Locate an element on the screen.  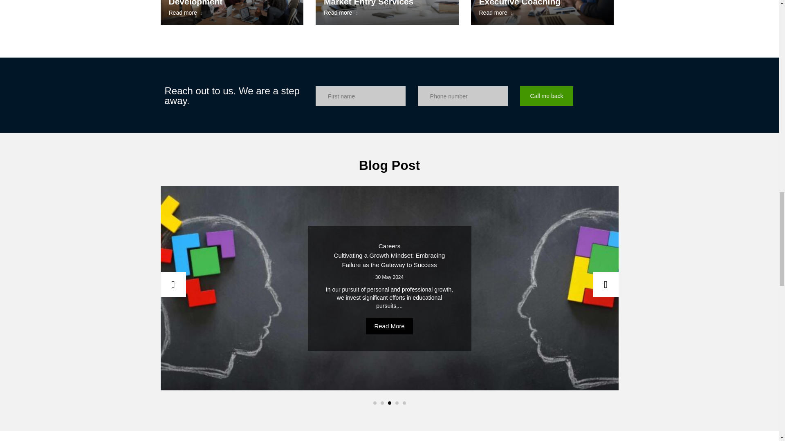
pexels-photo-1181435 is located at coordinates (173, 284).